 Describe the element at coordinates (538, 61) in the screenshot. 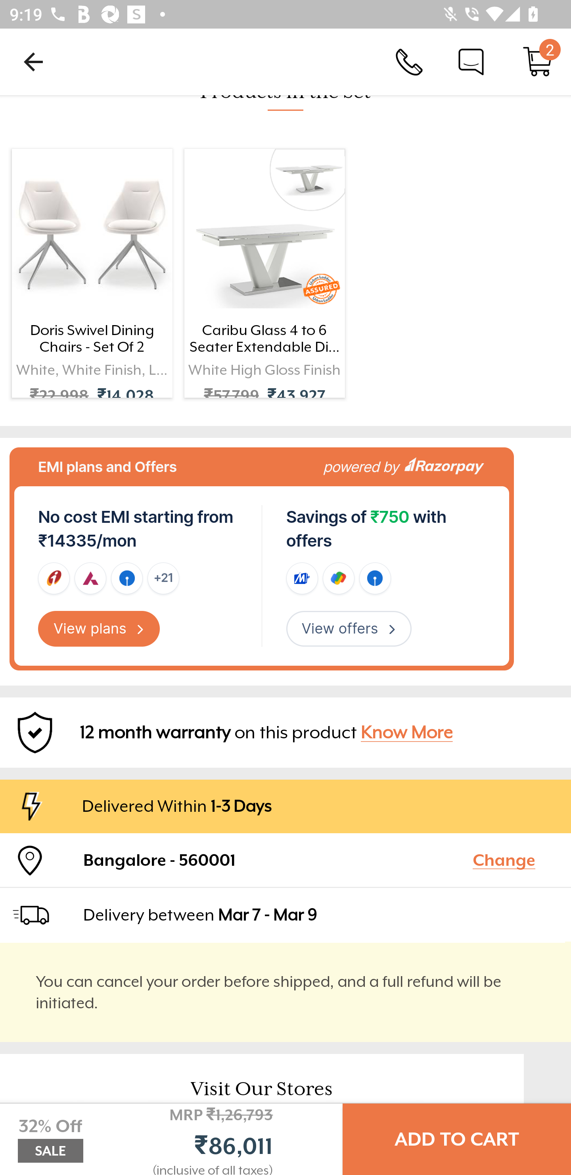

I see `Cart` at that location.